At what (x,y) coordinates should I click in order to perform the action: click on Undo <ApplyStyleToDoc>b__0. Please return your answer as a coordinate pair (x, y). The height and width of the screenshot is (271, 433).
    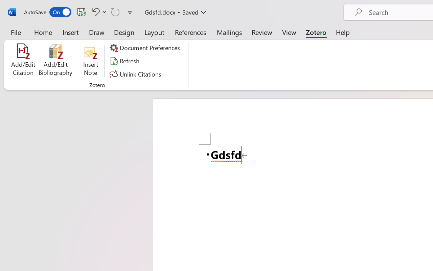
    Looking at the image, I should click on (95, 12).